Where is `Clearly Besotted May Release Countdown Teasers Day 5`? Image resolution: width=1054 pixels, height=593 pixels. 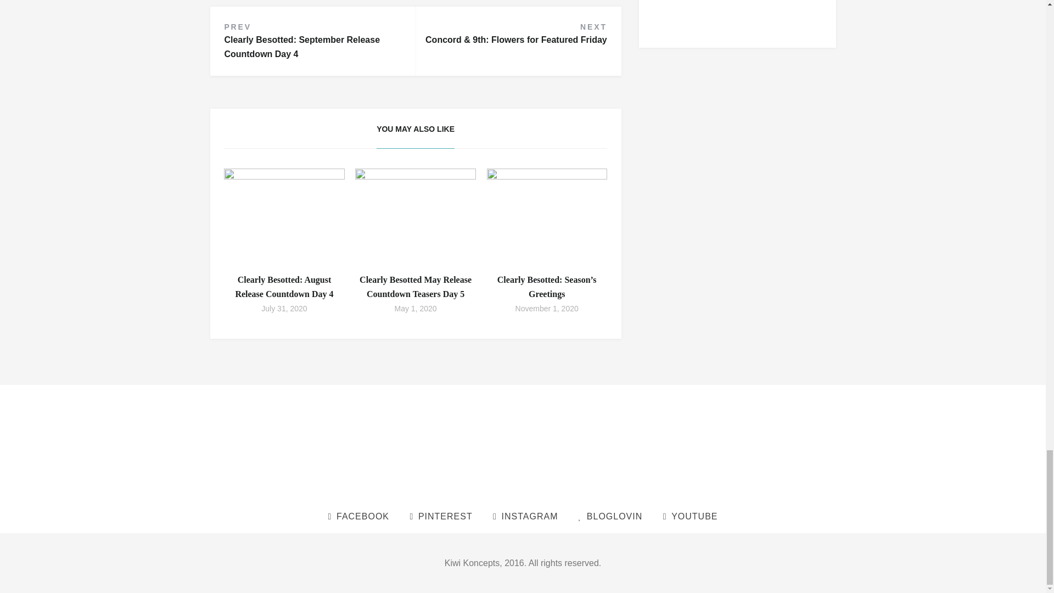 Clearly Besotted May Release Countdown Teasers Day 5 is located at coordinates (284, 213).